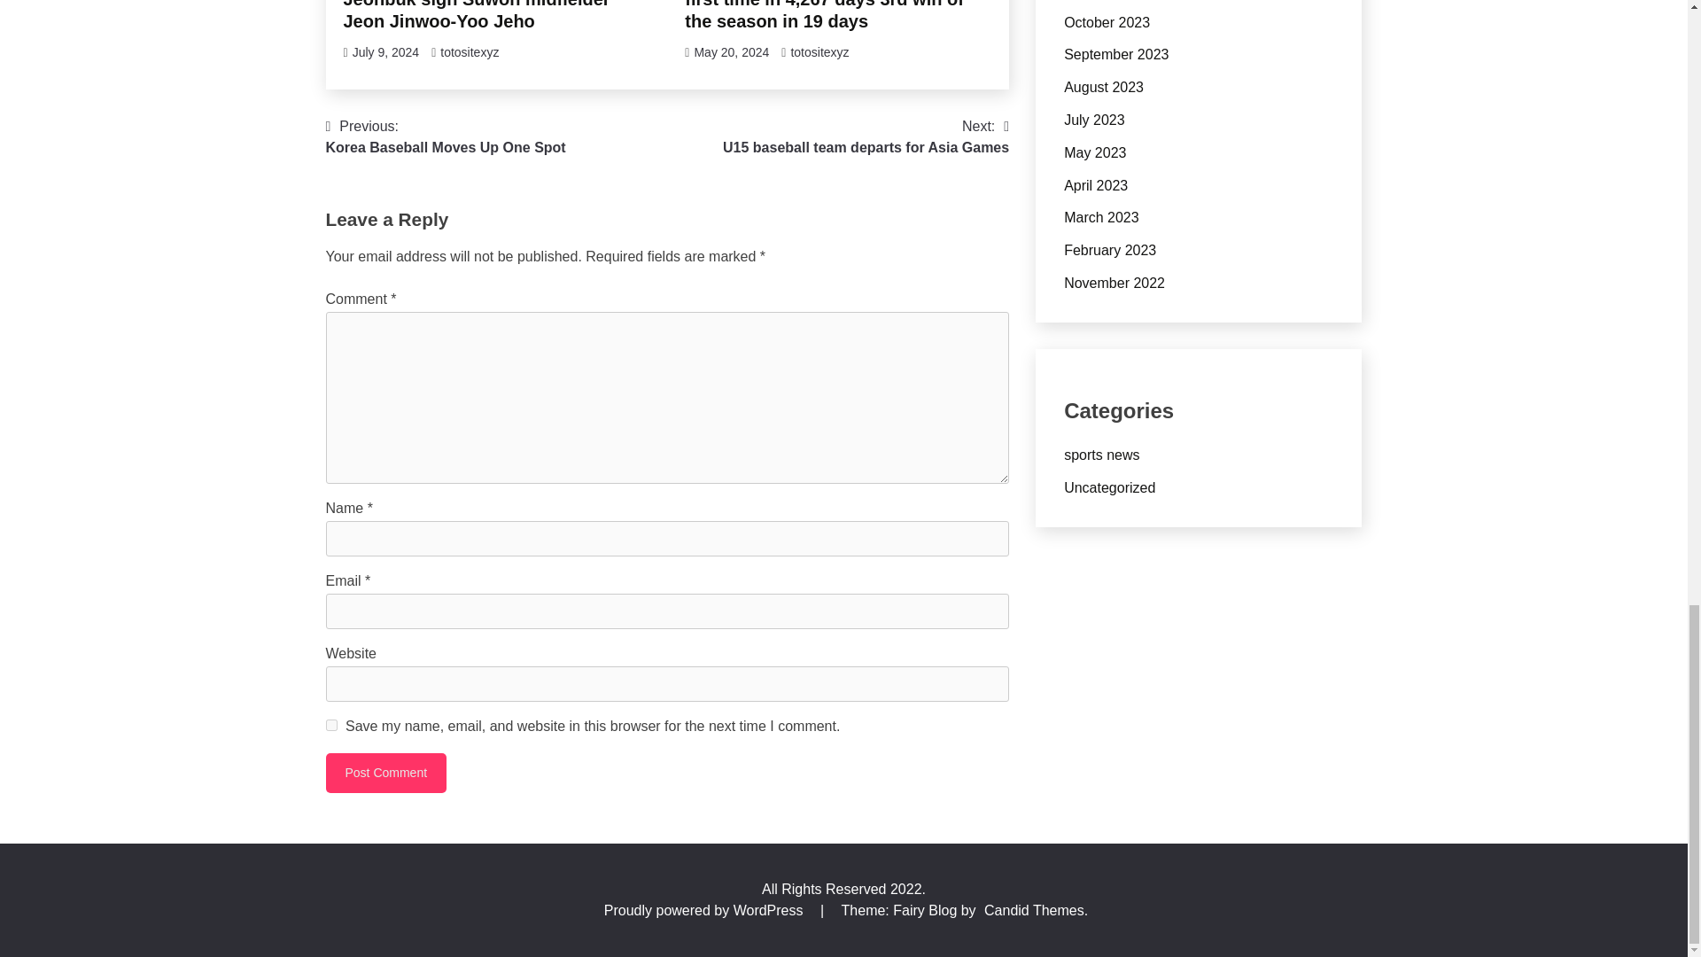  What do you see at coordinates (866, 136) in the screenshot?
I see `totositexyz` at bounding box center [866, 136].